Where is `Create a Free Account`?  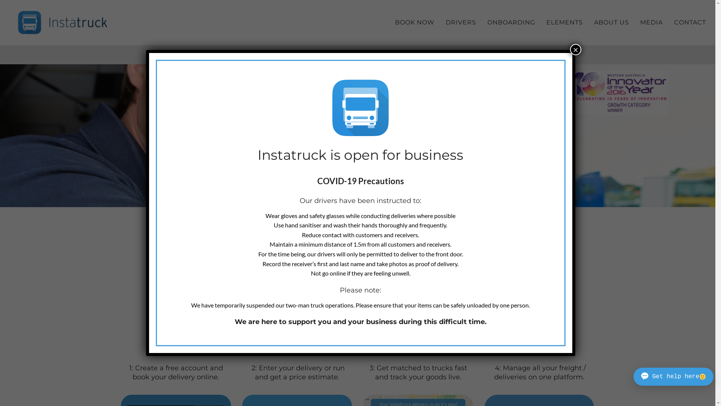
Create a Free Account is located at coordinates (261, 318).